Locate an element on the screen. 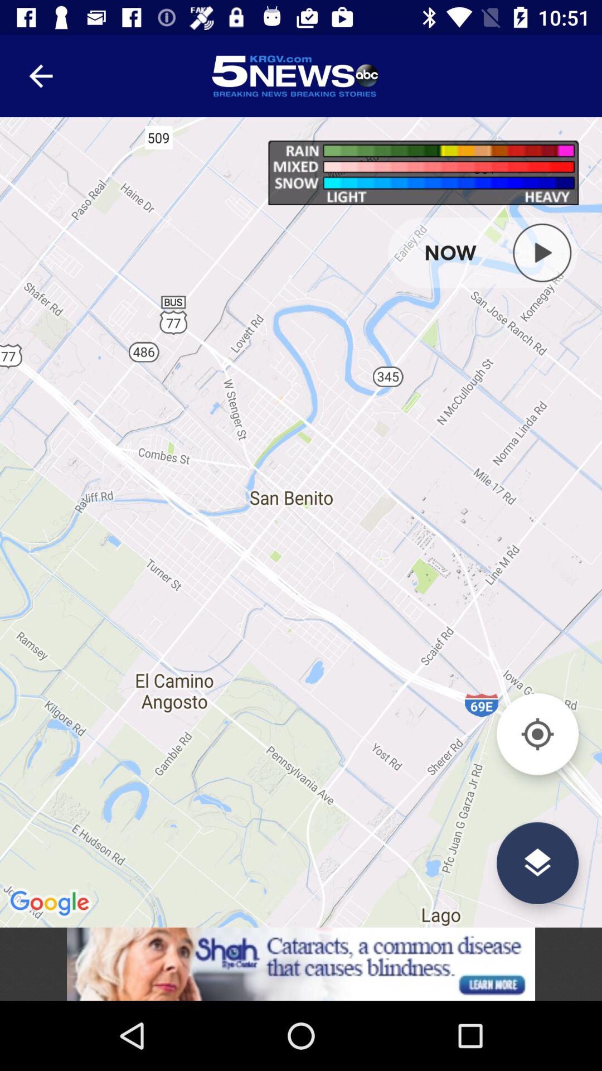 The width and height of the screenshot is (602, 1071). advertisement click is located at coordinates (301, 964).